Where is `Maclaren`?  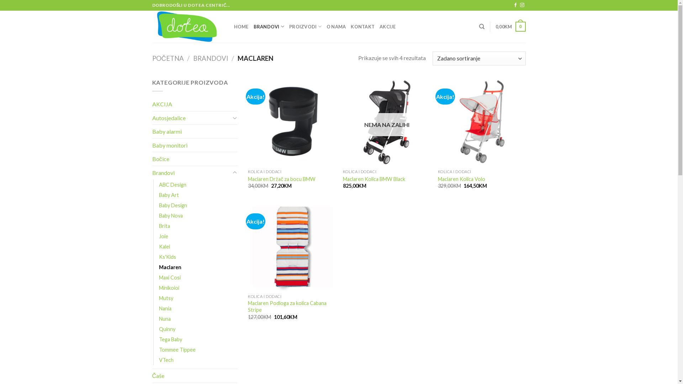
Maclaren is located at coordinates (170, 267).